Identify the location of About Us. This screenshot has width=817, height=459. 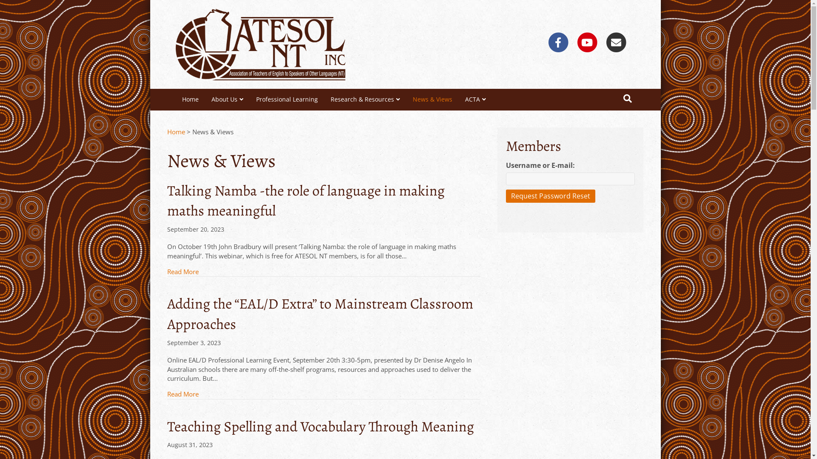
(227, 99).